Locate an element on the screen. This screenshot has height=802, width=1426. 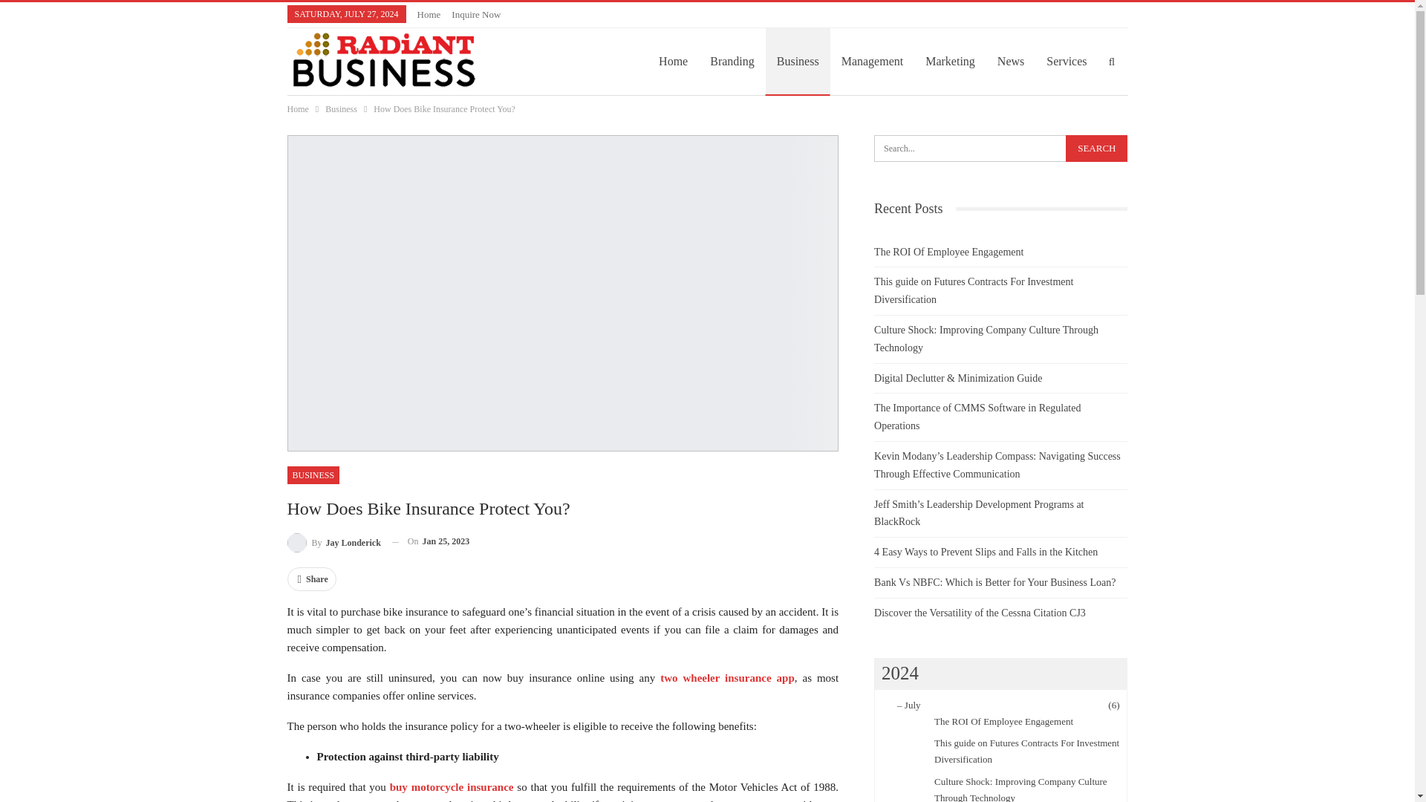
Inquire Now is located at coordinates (475, 14).